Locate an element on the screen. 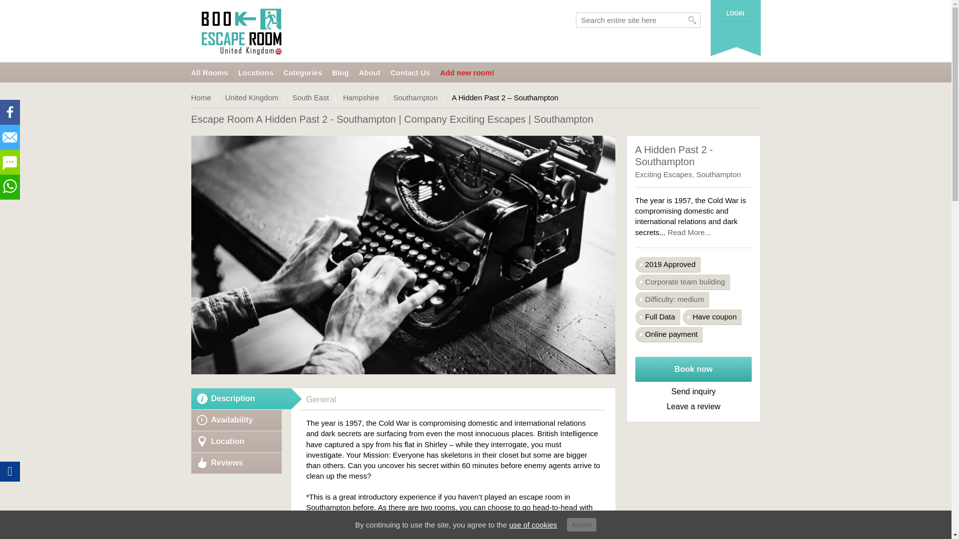 This screenshot has width=959, height=539. United Kingdom is located at coordinates (256, 97).